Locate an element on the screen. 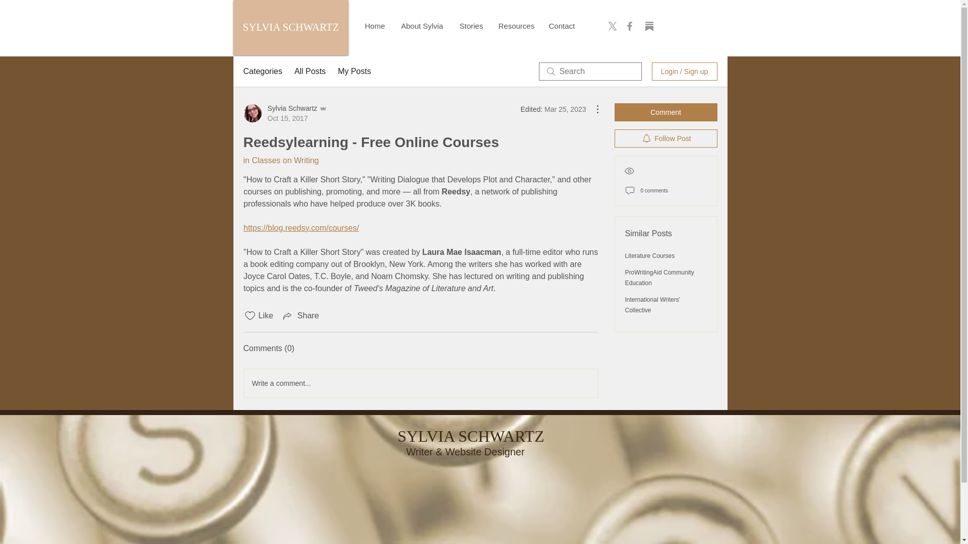 The image size is (968, 544). Write a comment... is located at coordinates (420, 383).